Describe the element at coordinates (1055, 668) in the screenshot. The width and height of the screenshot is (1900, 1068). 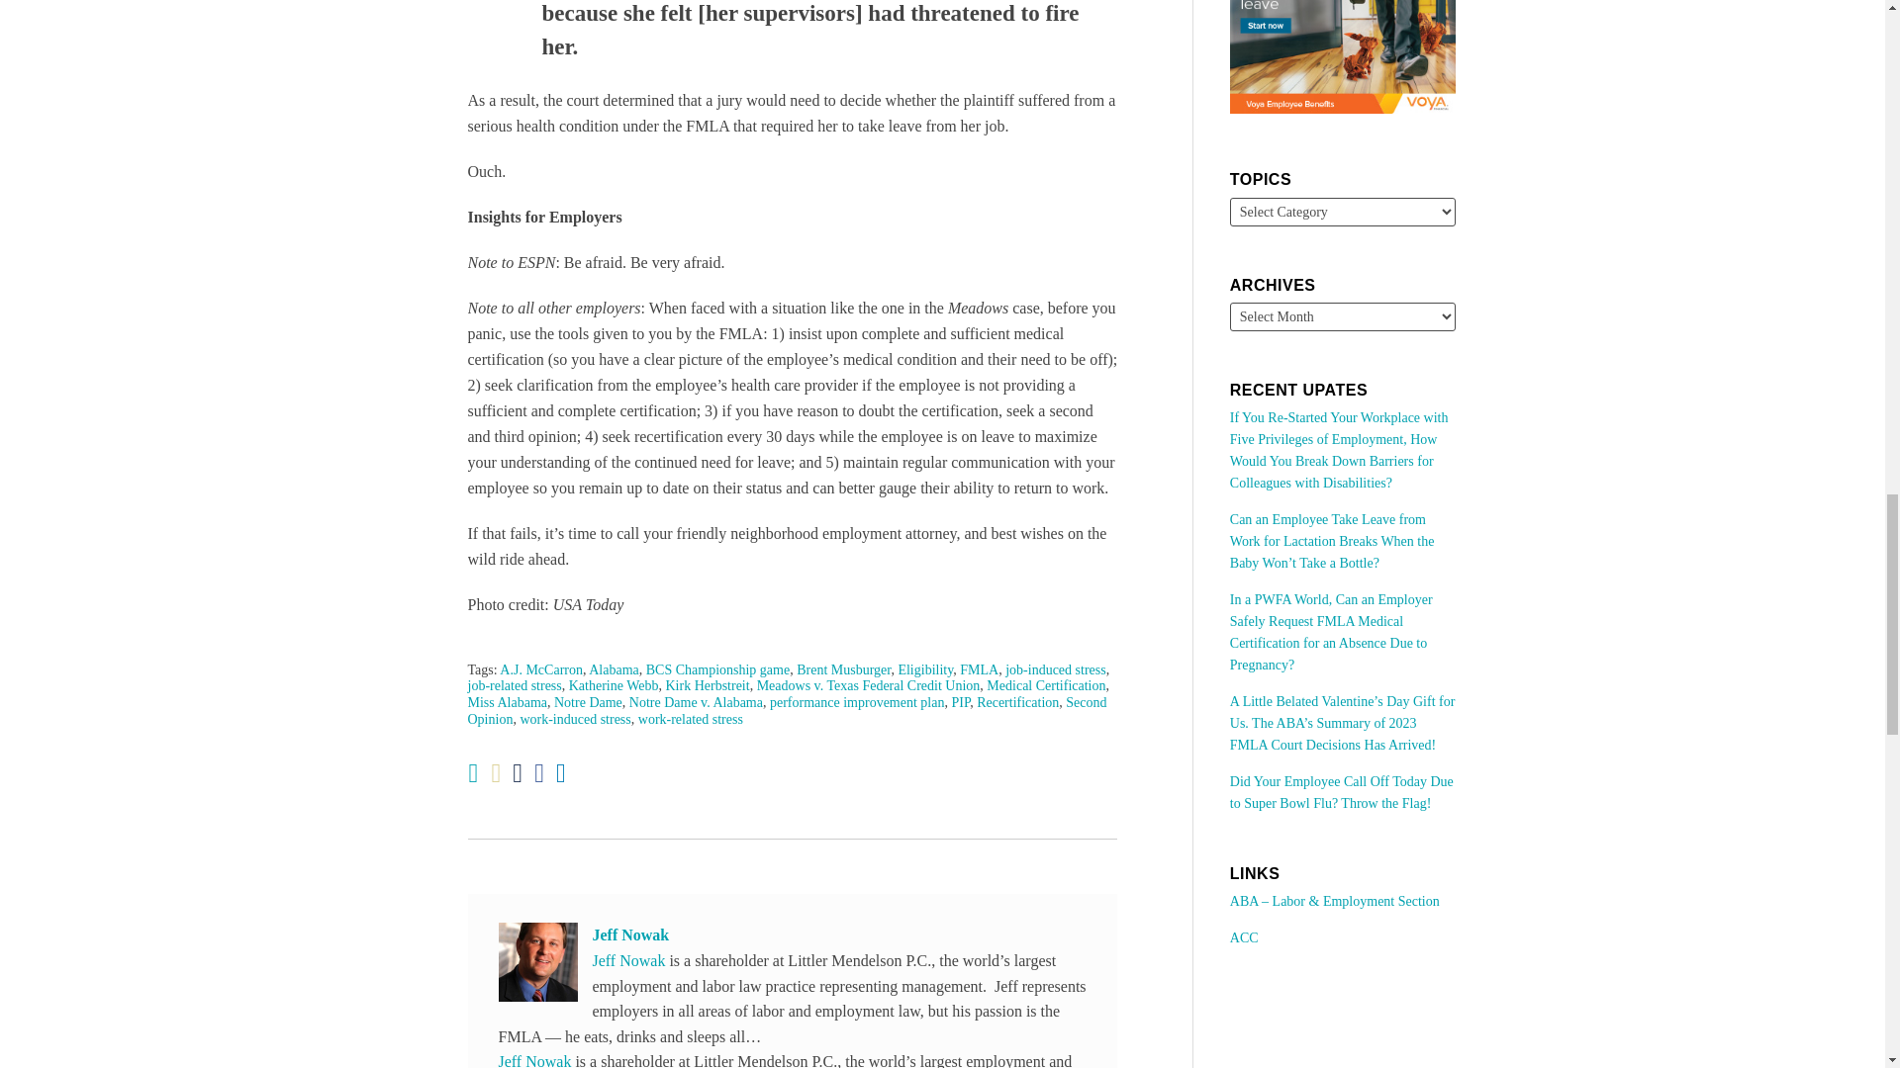
I see `job-induced stress` at that location.